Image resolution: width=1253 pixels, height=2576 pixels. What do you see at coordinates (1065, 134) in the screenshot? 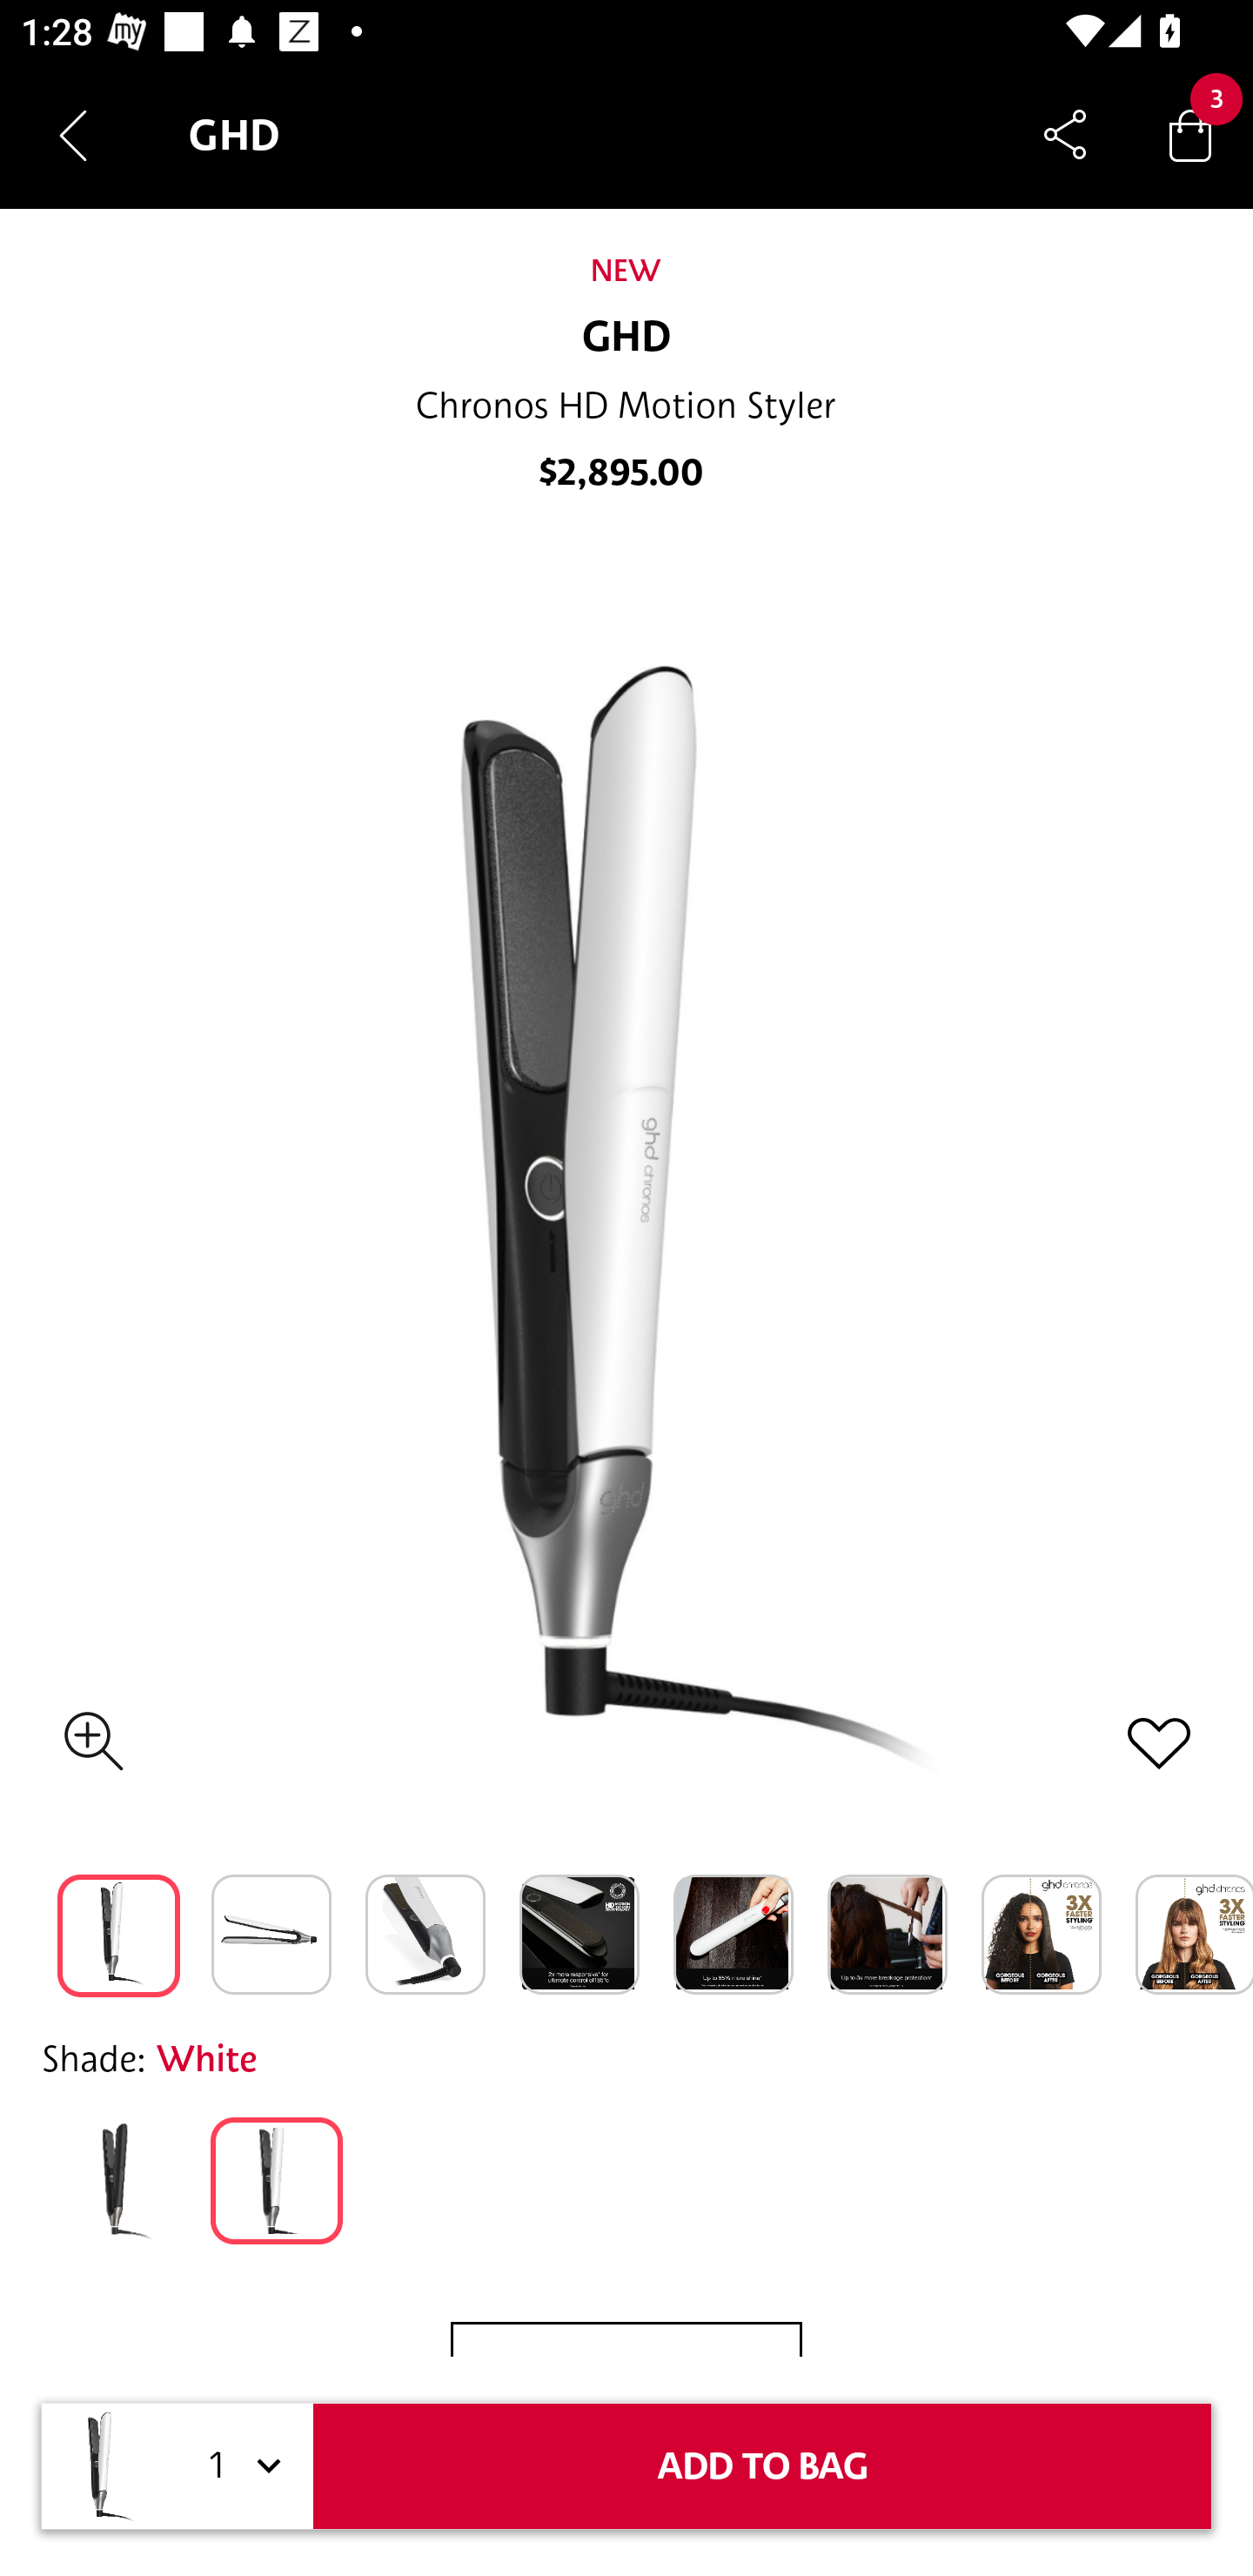
I see `Share` at bounding box center [1065, 134].